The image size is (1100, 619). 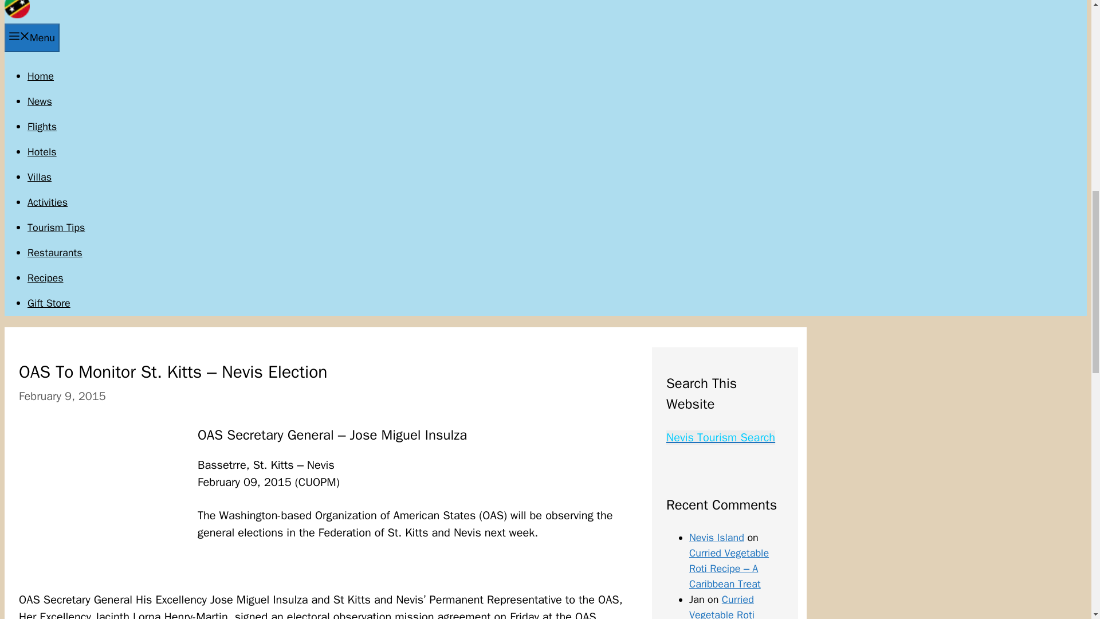 I want to click on Nevis Villa Rentals, so click(x=40, y=177).